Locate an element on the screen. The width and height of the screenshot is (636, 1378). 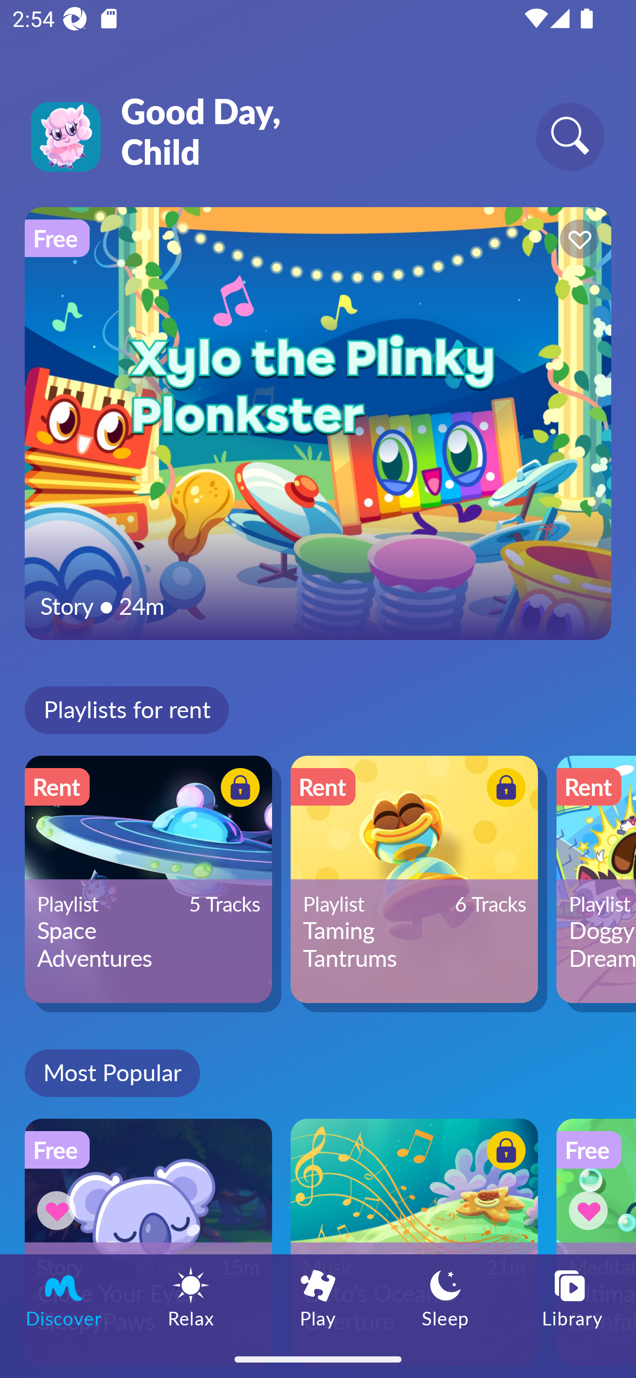
Button is located at coordinates (503, 1153).